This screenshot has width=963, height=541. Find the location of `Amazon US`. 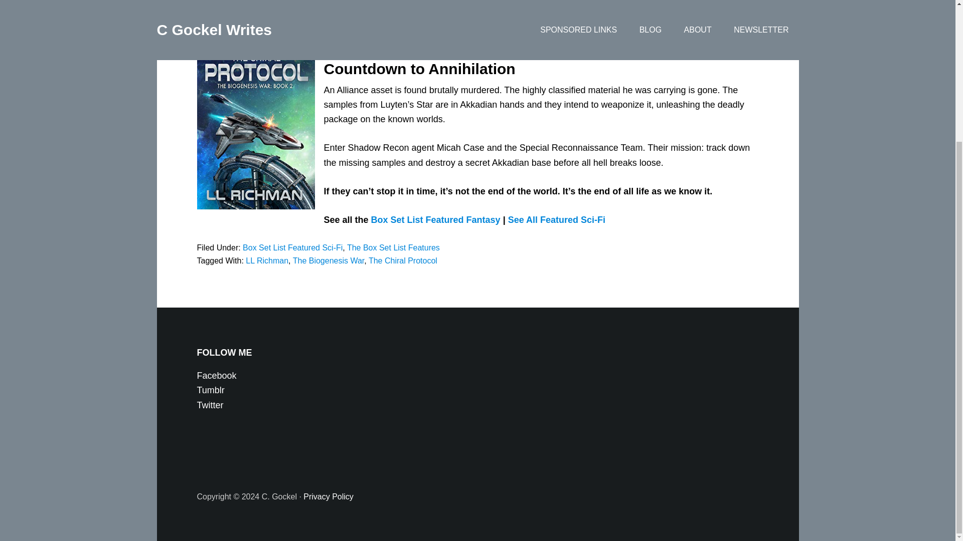

Amazon US is located at coordinates (439, 38).